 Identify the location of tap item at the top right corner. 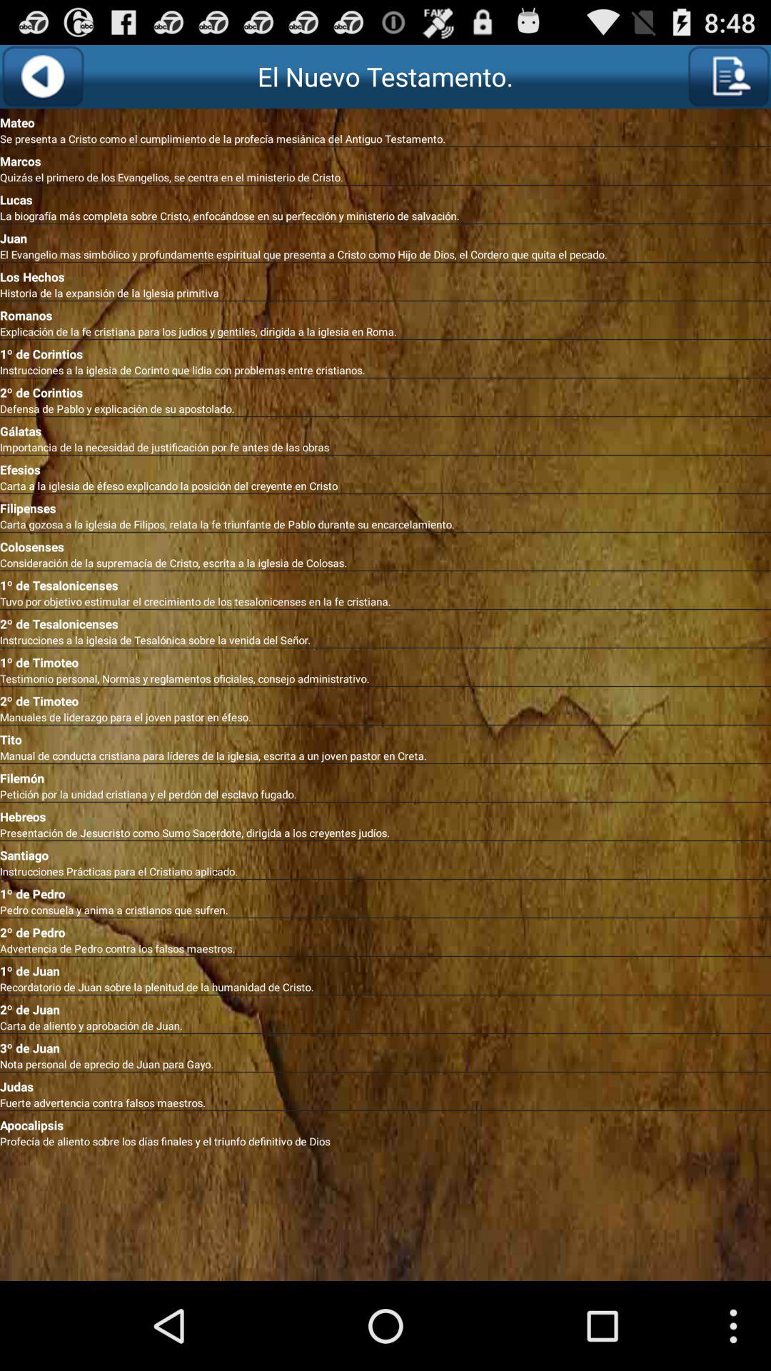
(728, 76).